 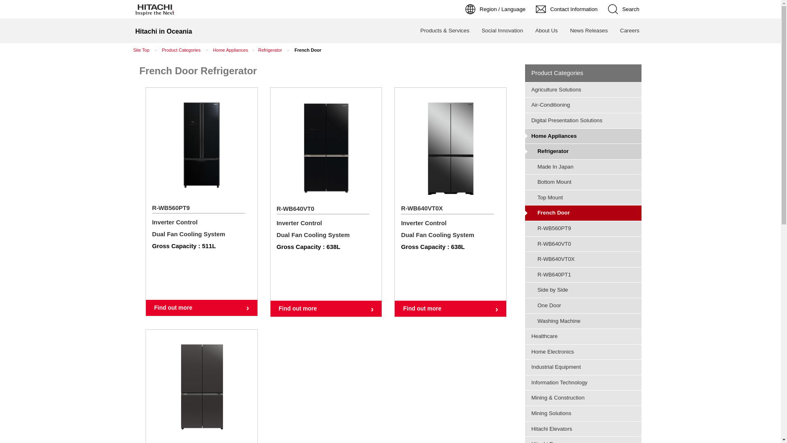 I want to click on Home Appliances, so click(x=231, y=50).